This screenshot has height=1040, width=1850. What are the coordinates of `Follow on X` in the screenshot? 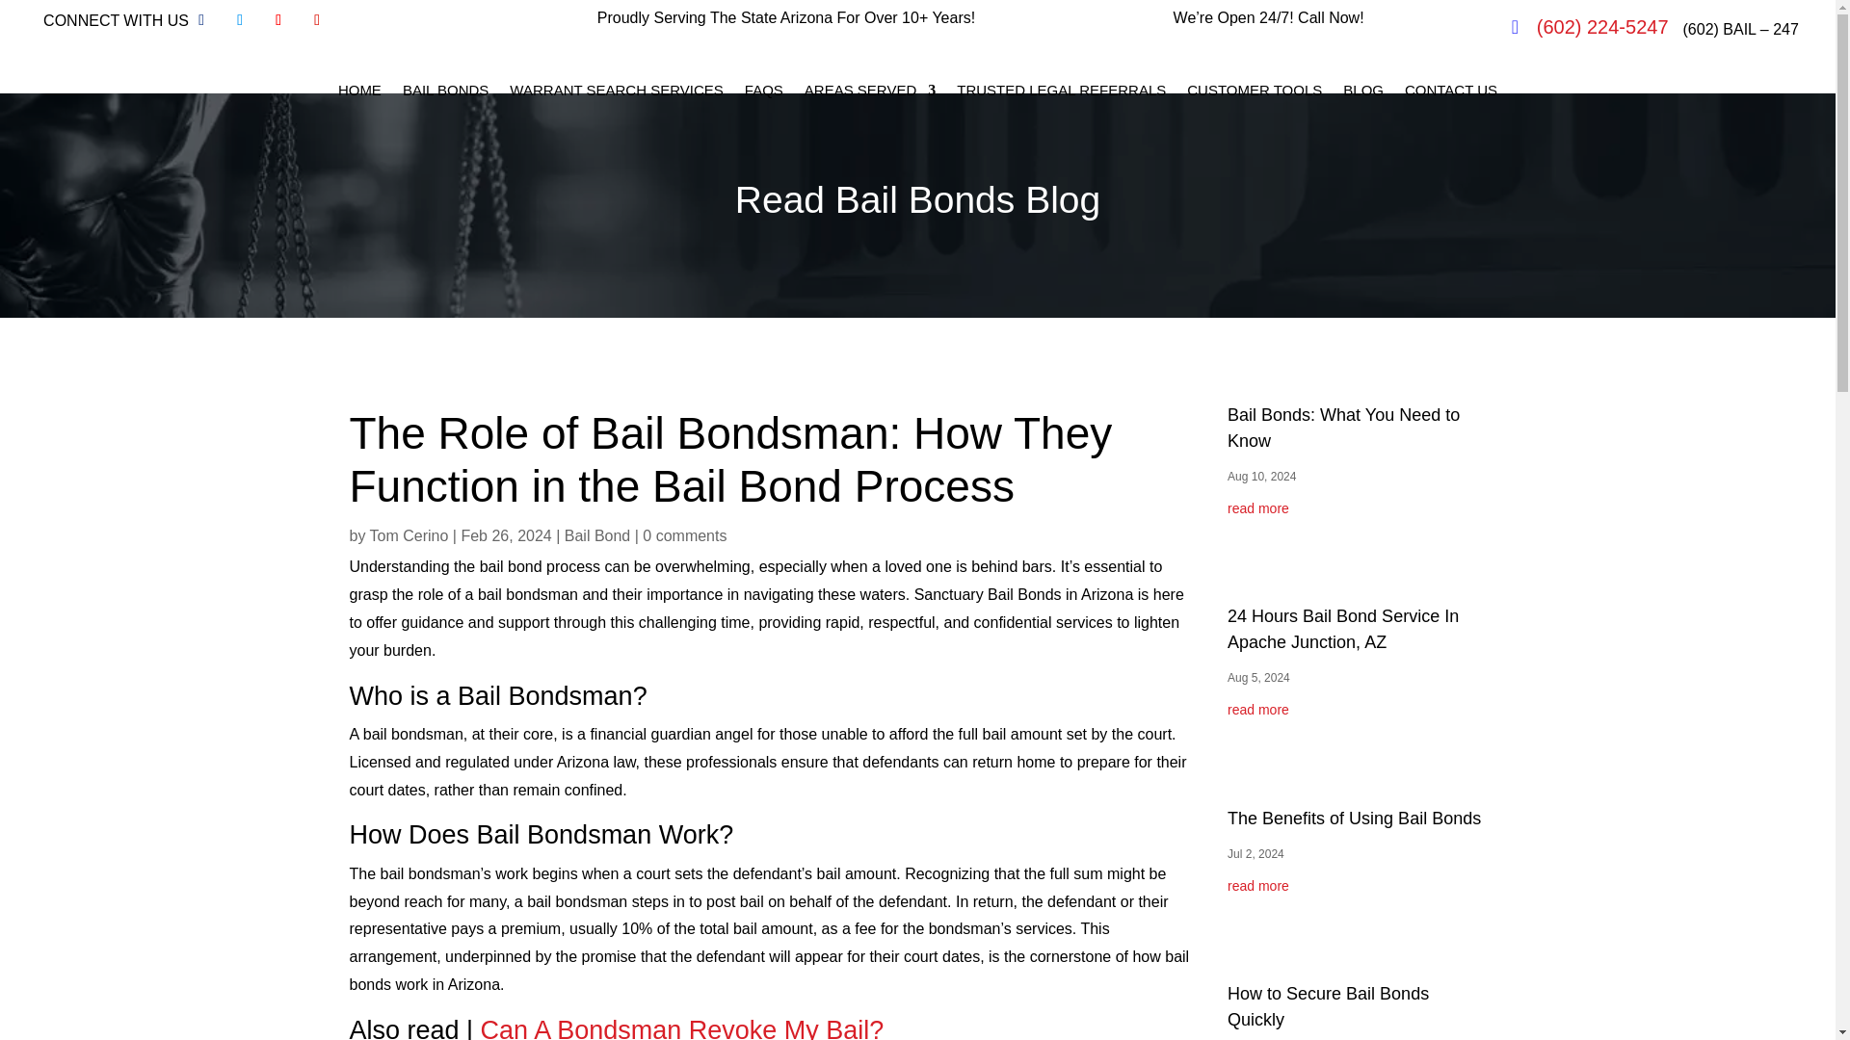 It's located at (239, 19).